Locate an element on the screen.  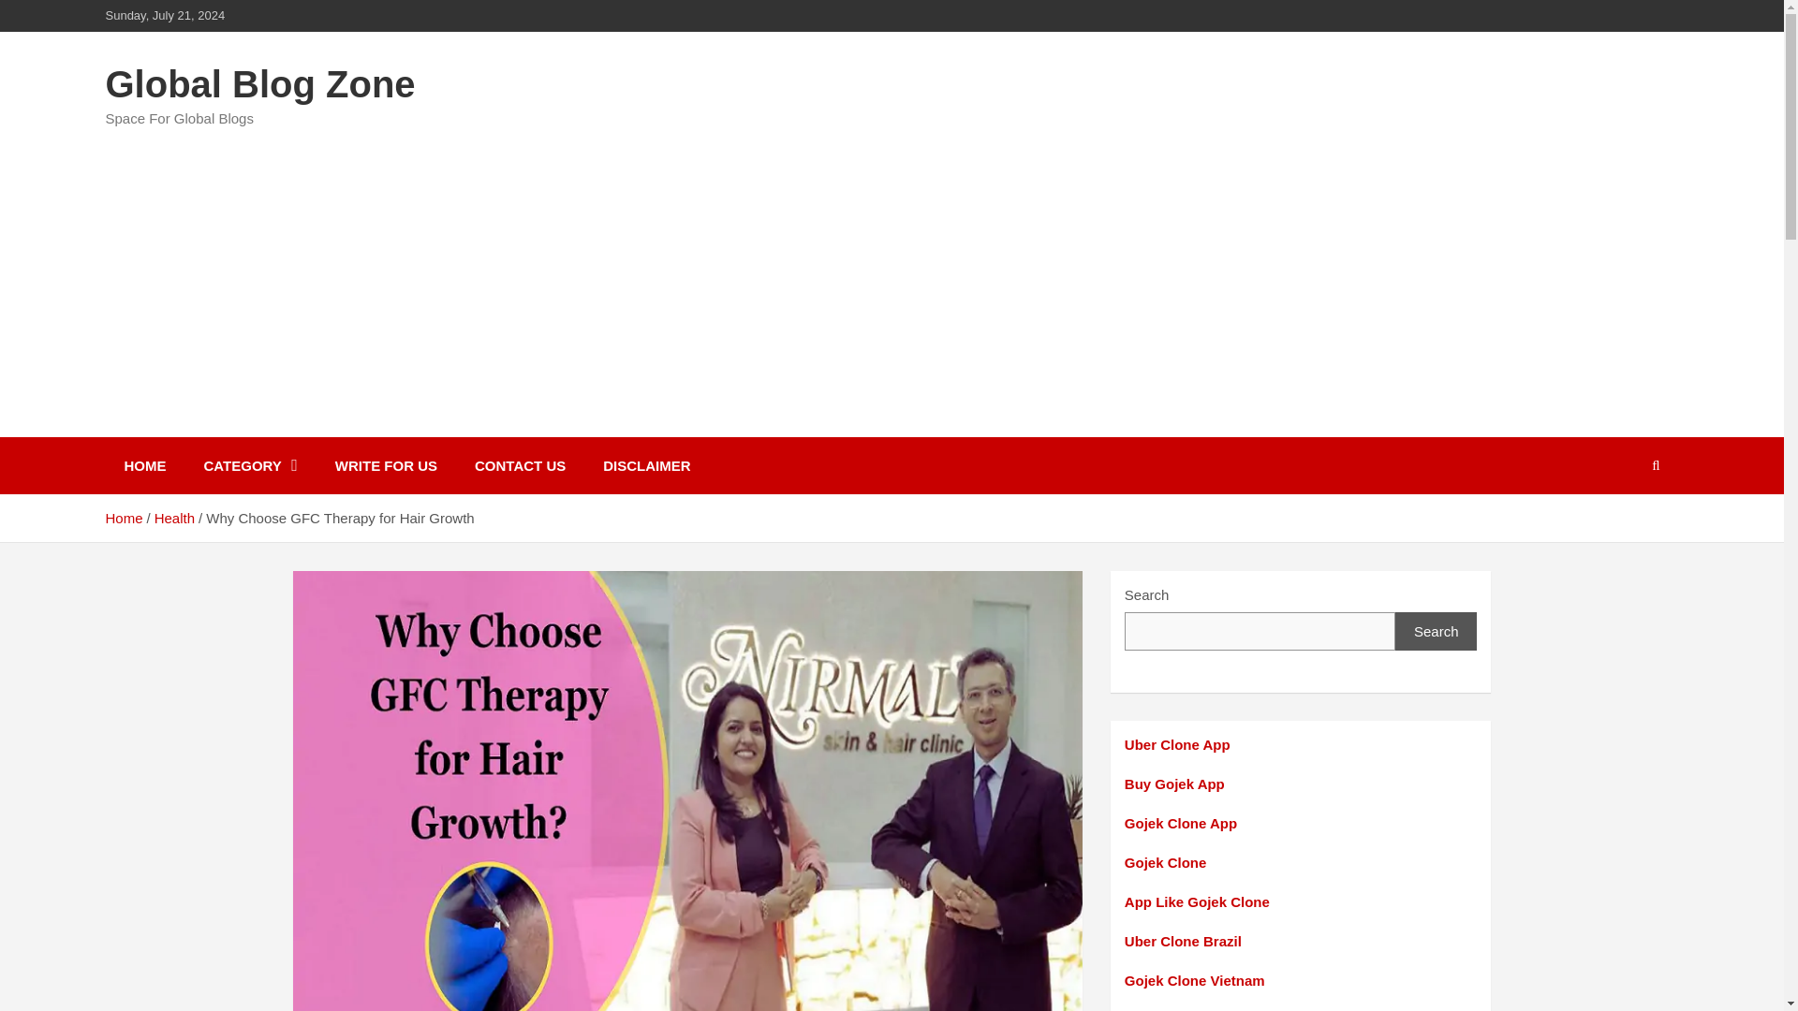
DISCLAIMER is located at coordinates (646, 465).